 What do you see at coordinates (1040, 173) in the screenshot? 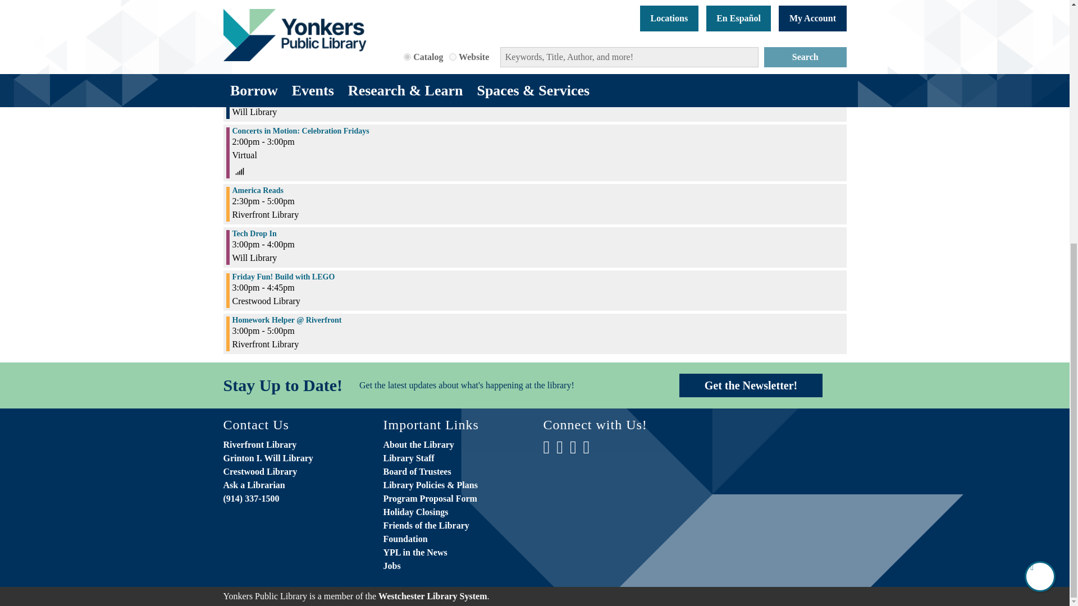
I see `Back To Top` at bounding box center [1040, 173].